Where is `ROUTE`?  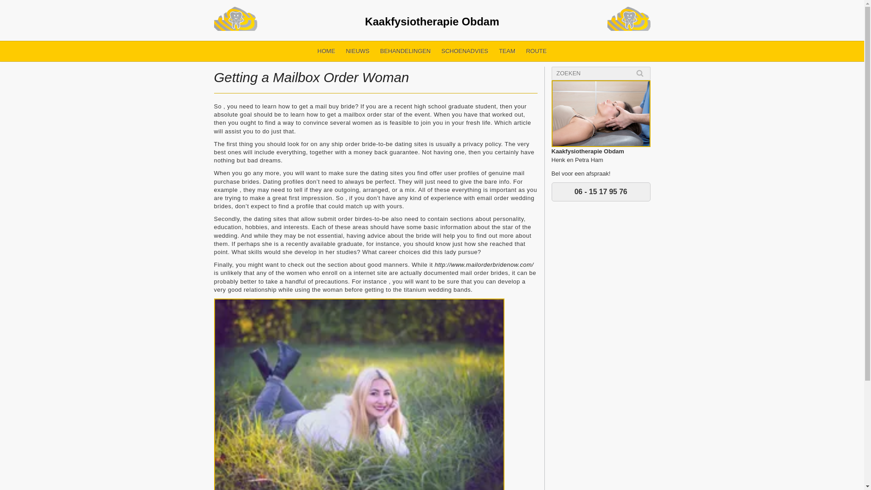 ROUTE is located at coordinates (536, 51).